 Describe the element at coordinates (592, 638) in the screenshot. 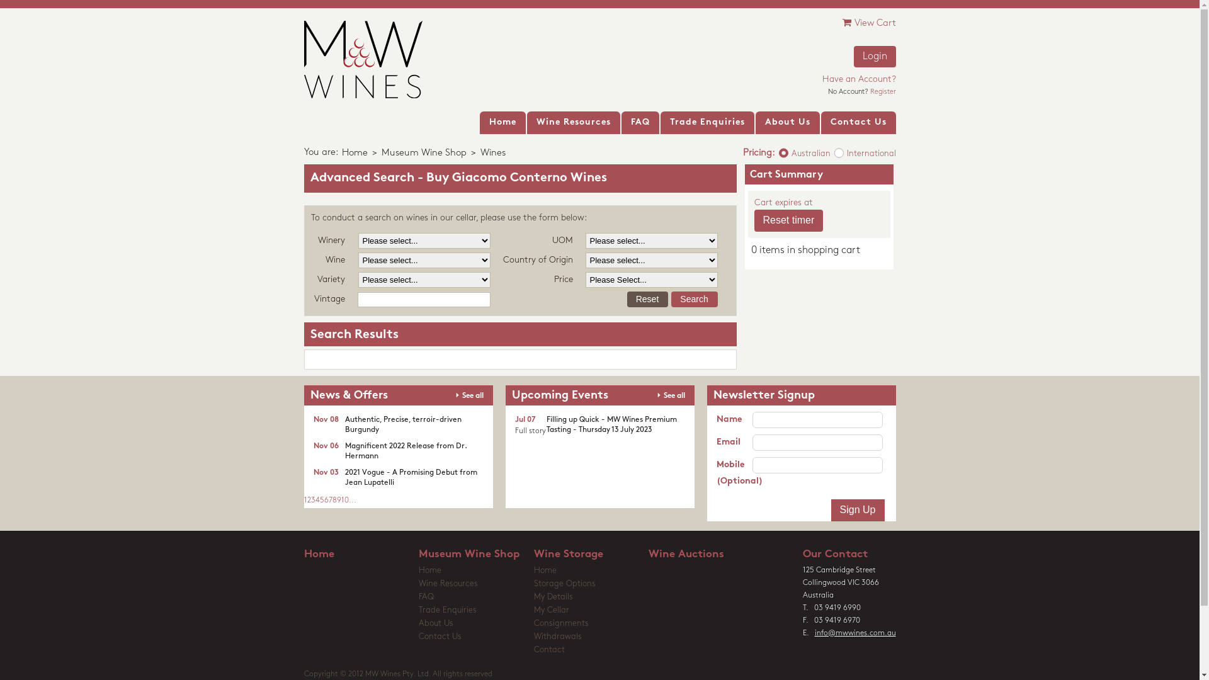

I see `Withdrawals` at that location.